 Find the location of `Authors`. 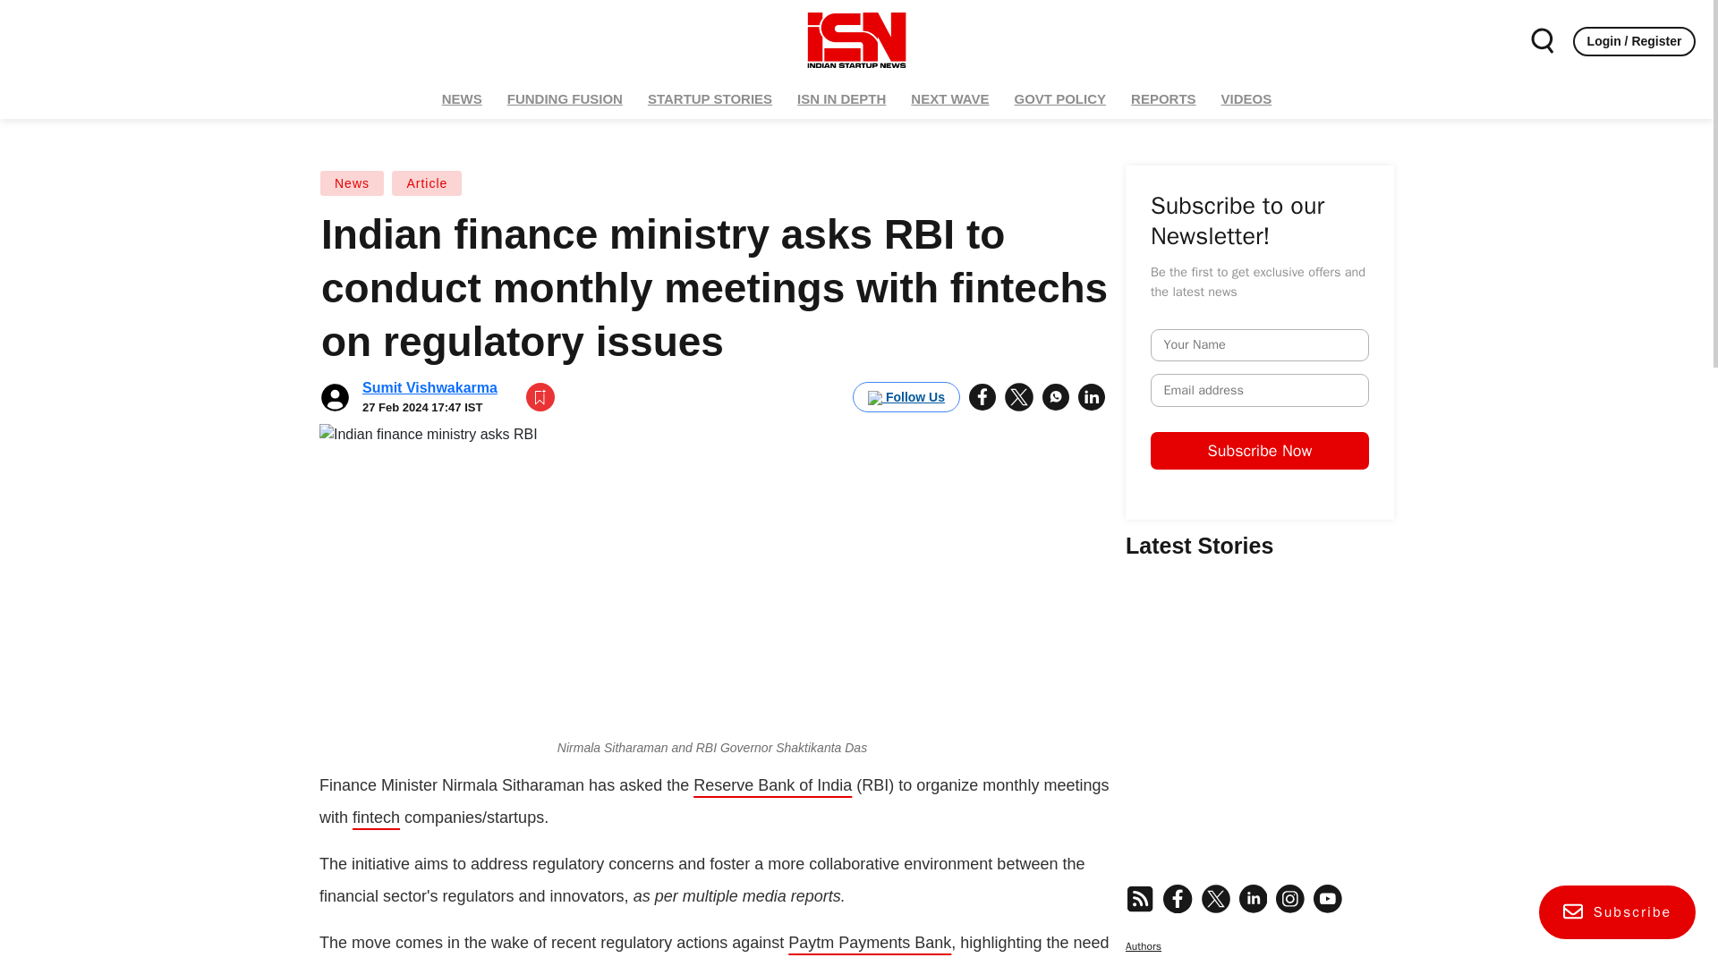

Authors is located at coordinates (1259, 920).